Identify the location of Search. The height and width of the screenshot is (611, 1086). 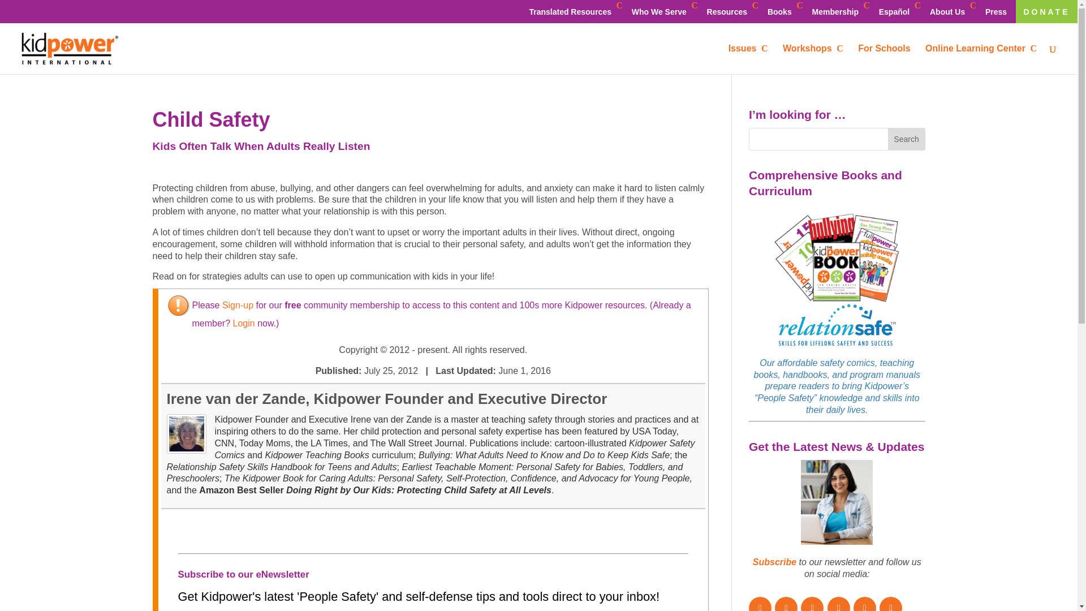
(906, 139).